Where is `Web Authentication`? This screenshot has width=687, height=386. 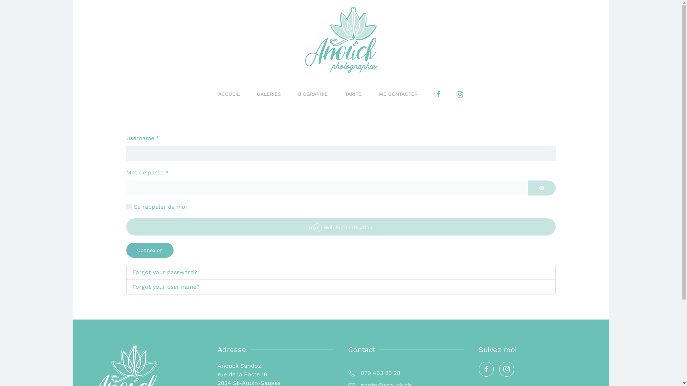 Web Authentication is located at coordinates (341, 227).